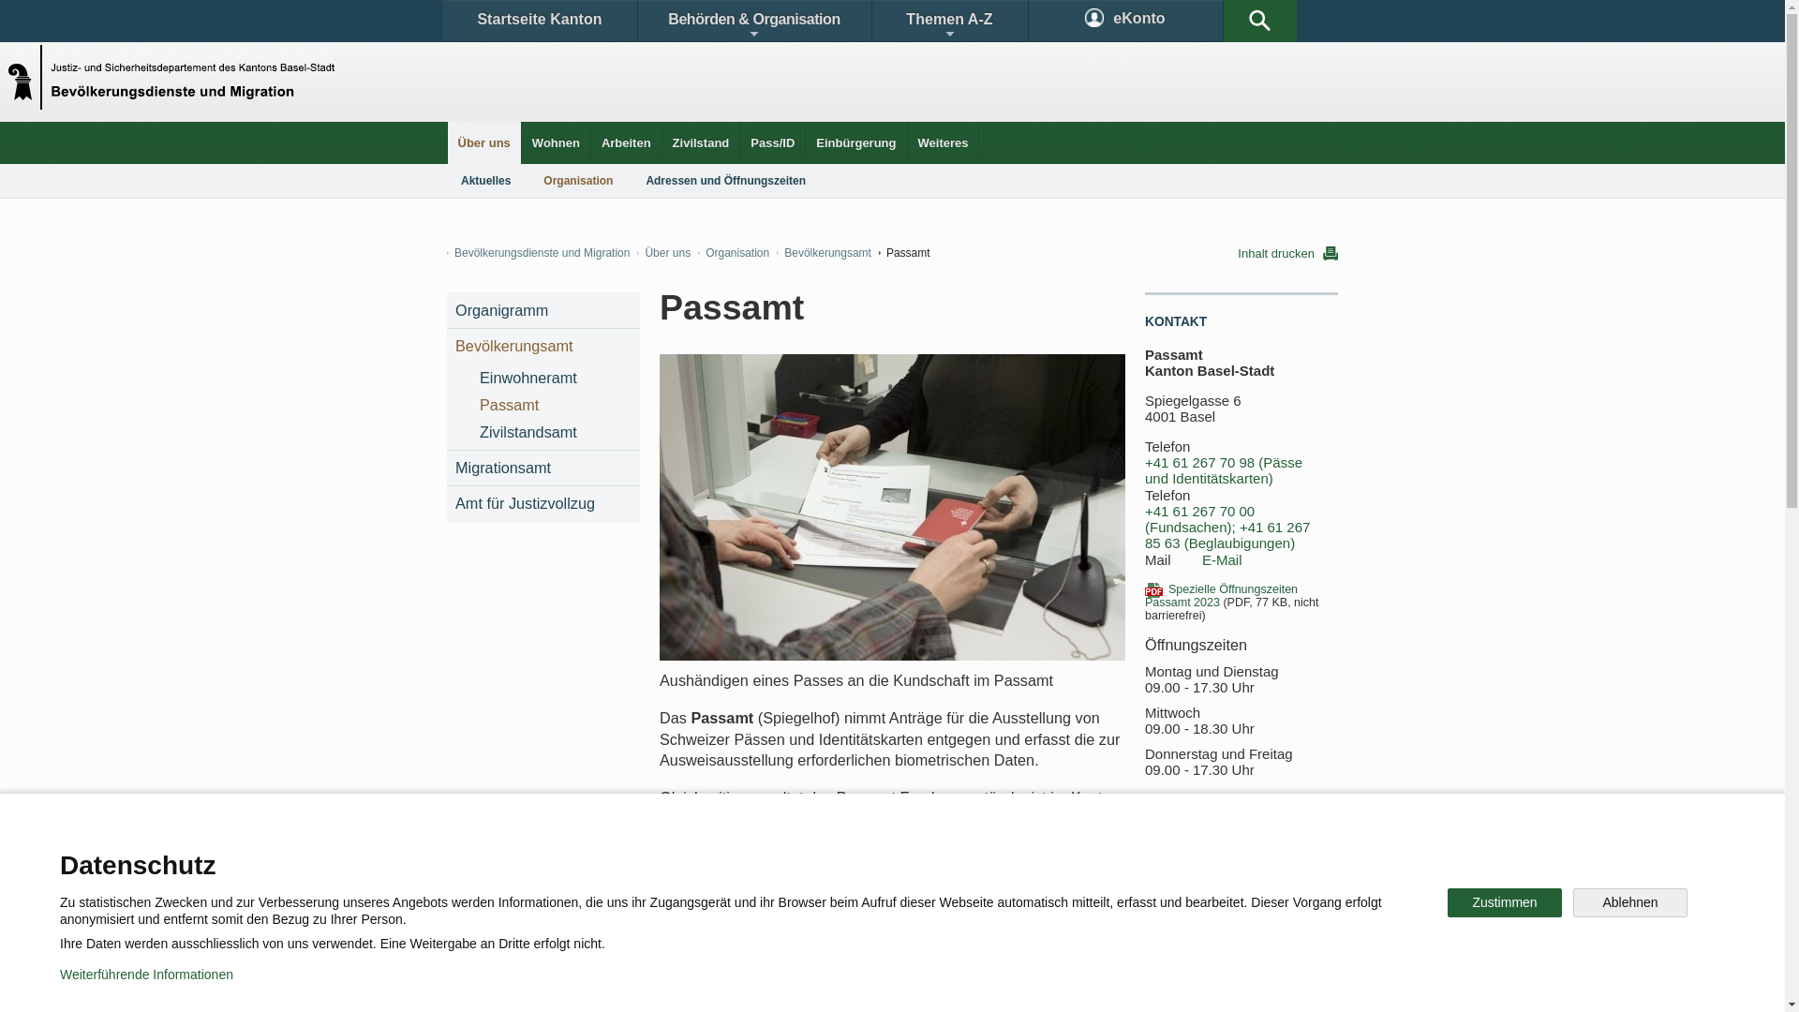 This screenshot has width=1799, height=1012. What do you see at coordinates (485, 181) in the screenshot?
I see `Aktuelles` at bounding box center [485, 181].